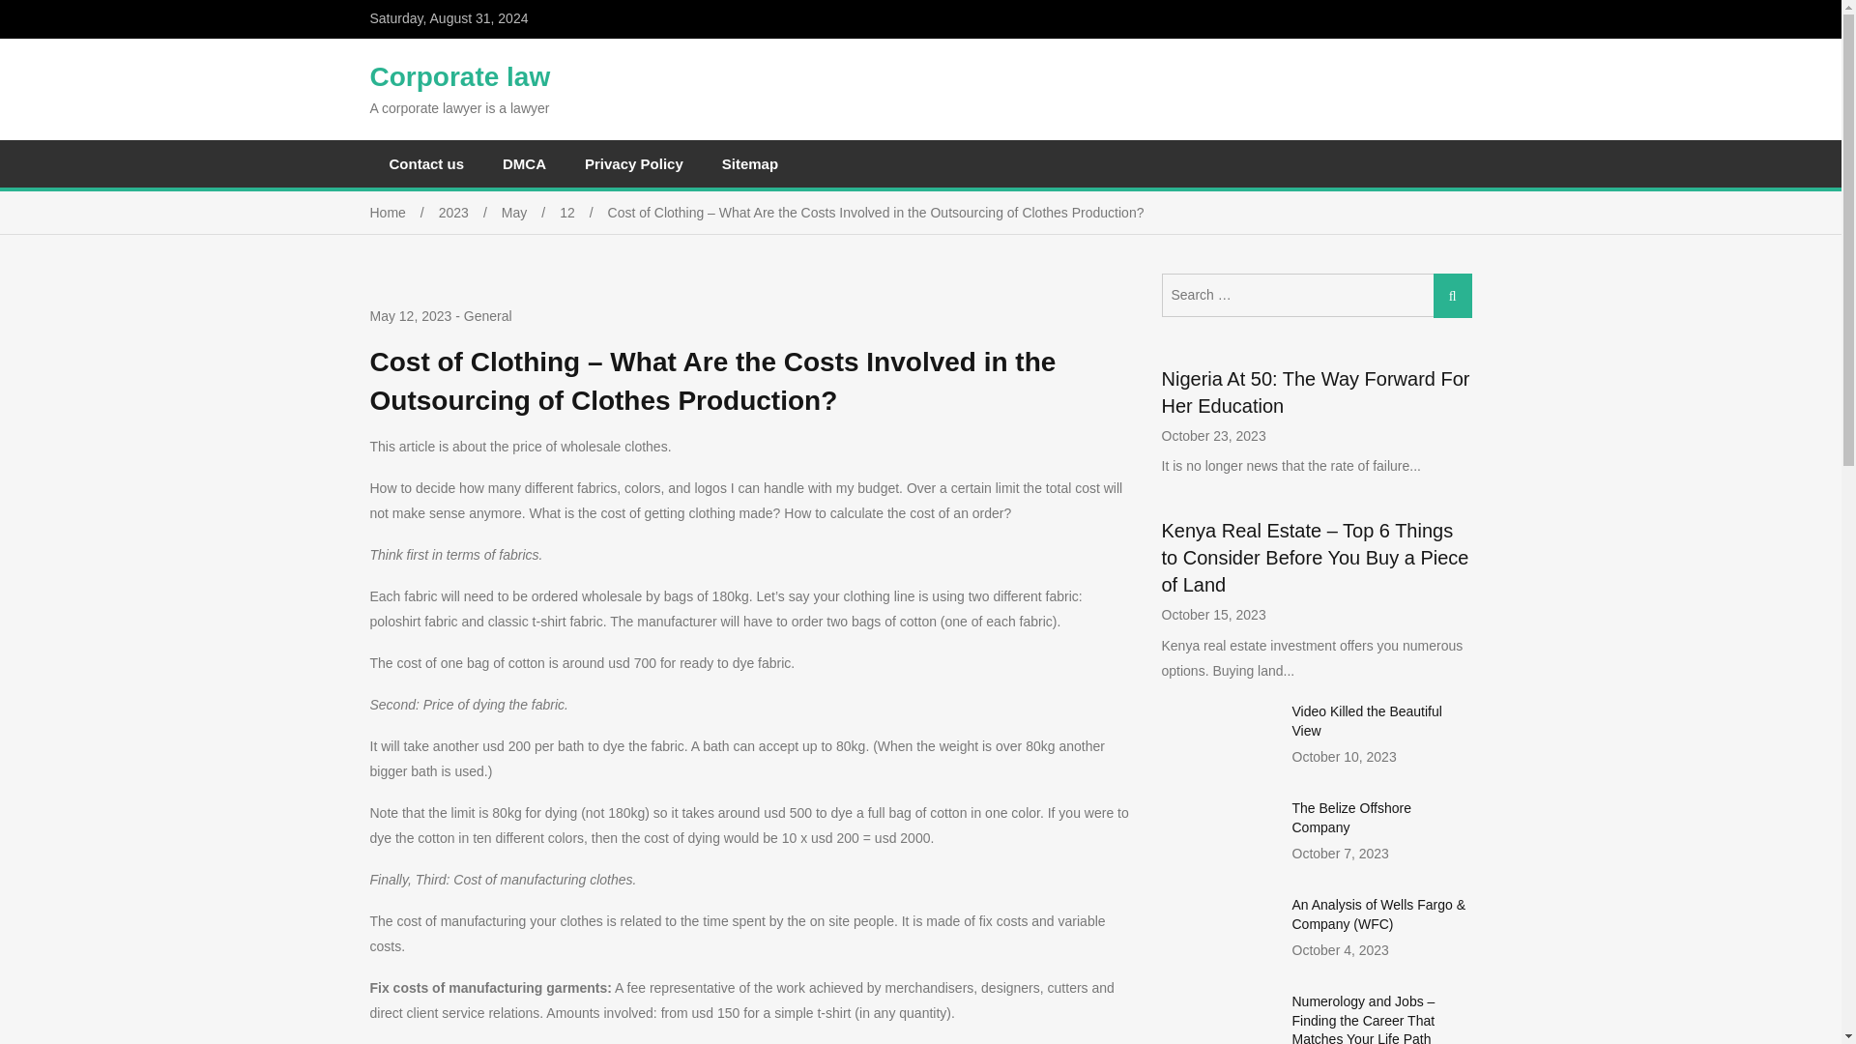 This screenshot has height=1044, width=1856. What do you see at coordinates (459, 76) in the screenshot?
I see `Corporate law` at bounding box center [459, 76].